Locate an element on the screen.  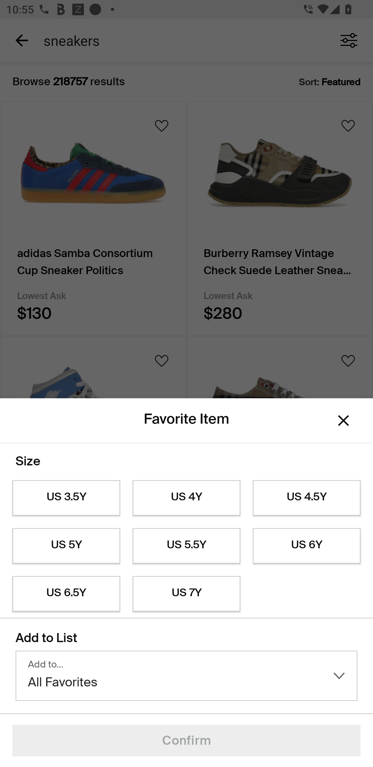
US 6.5Y is located at coordinates (66, 594).